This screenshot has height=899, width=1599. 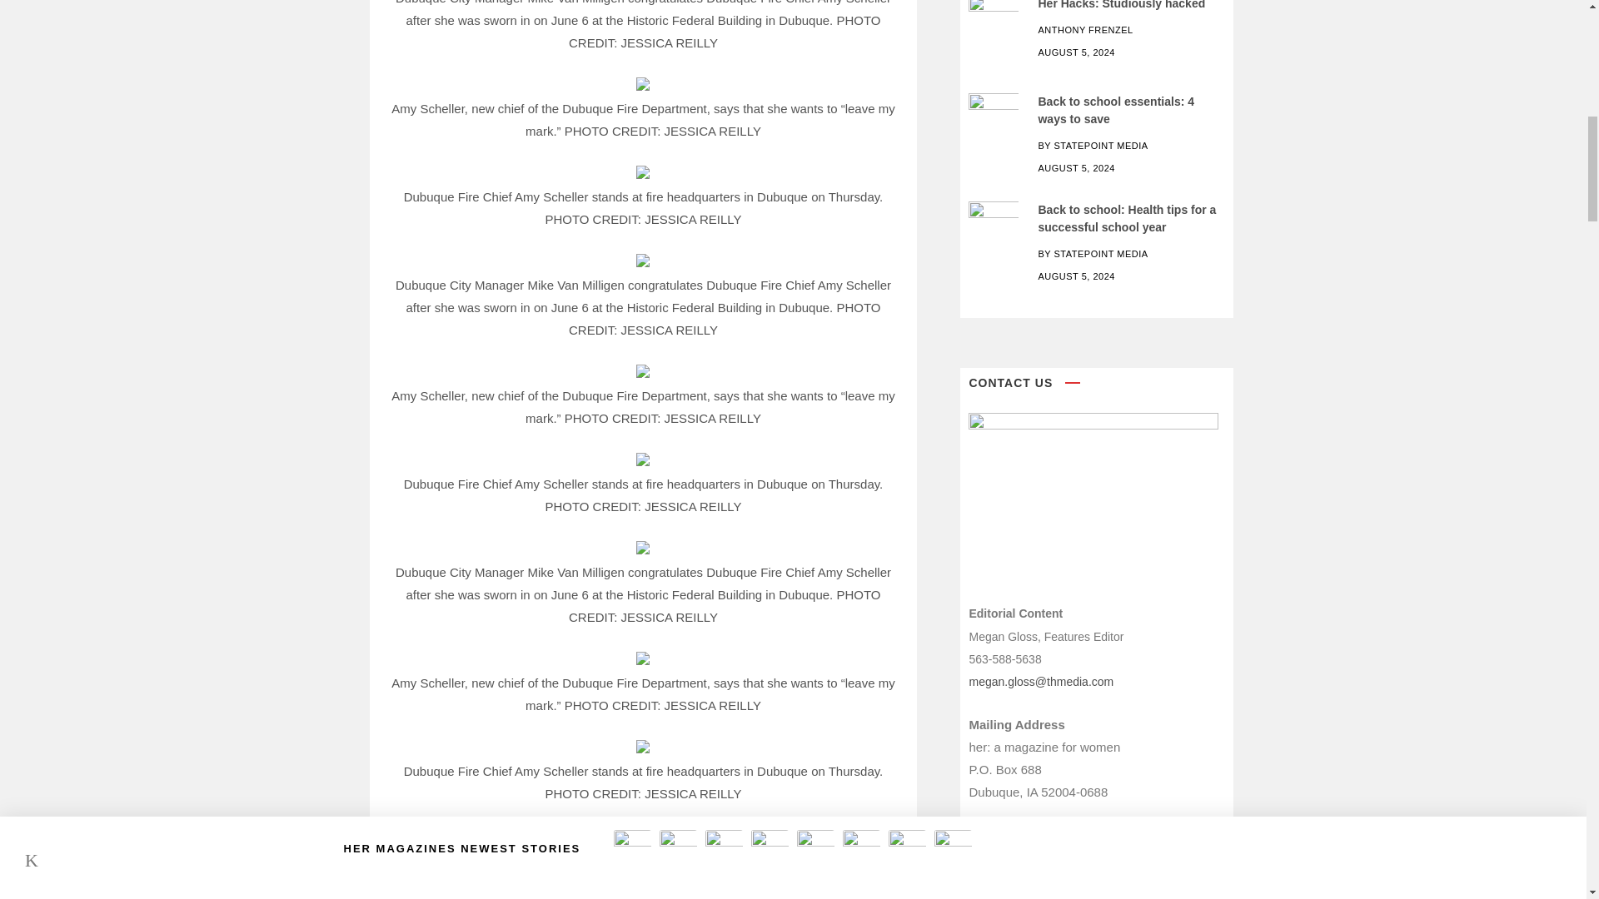 What do you see at coordinates (994, 110) in the screenshot?
I see `N2312P12006H.jpg` at bounding box center [994, 110].